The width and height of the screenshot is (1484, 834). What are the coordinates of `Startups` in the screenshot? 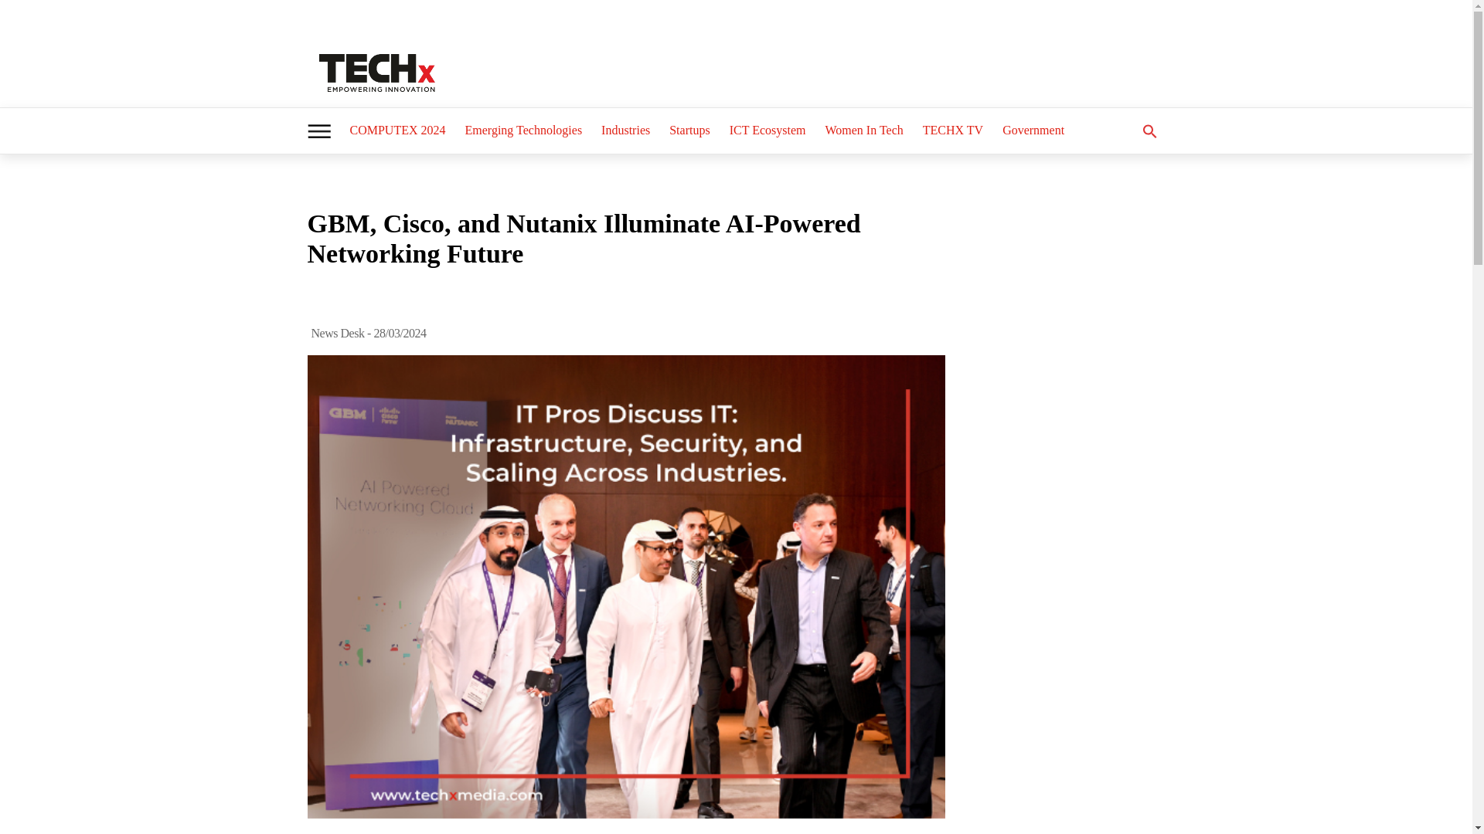 It's located at (689, 130).